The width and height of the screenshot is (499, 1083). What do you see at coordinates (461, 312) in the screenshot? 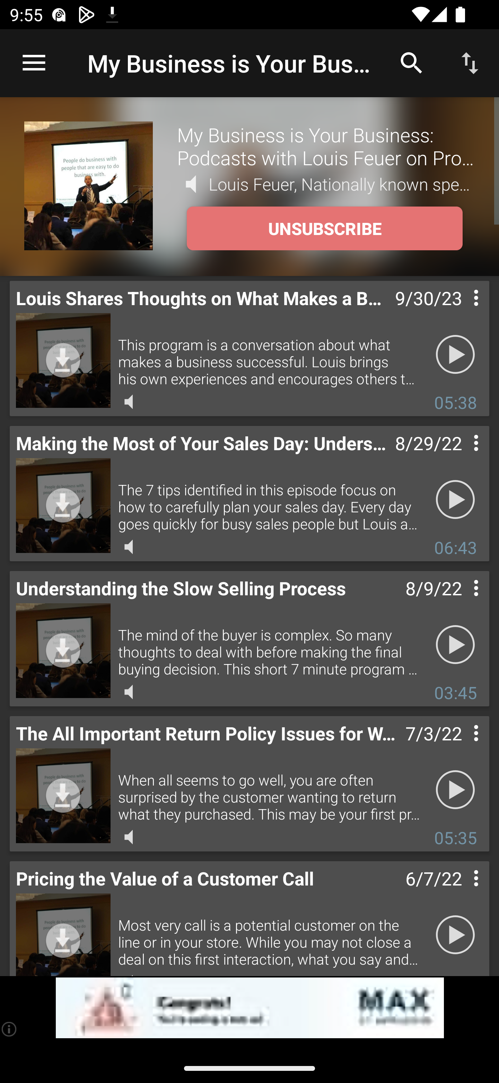
I see `Contextual menu` at bounding box center [461, 312].